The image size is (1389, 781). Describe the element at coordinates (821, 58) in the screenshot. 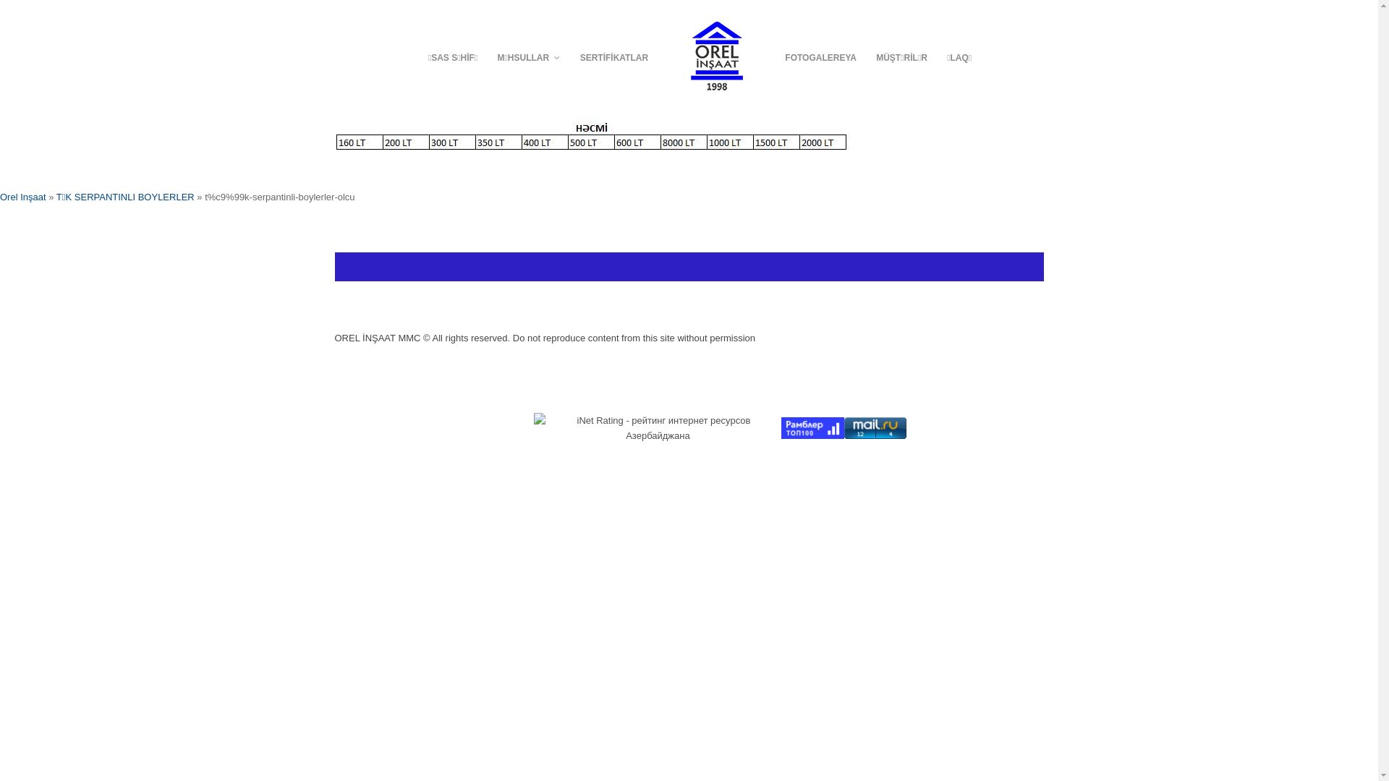

I see `FOTOGALEREYA` at that location.